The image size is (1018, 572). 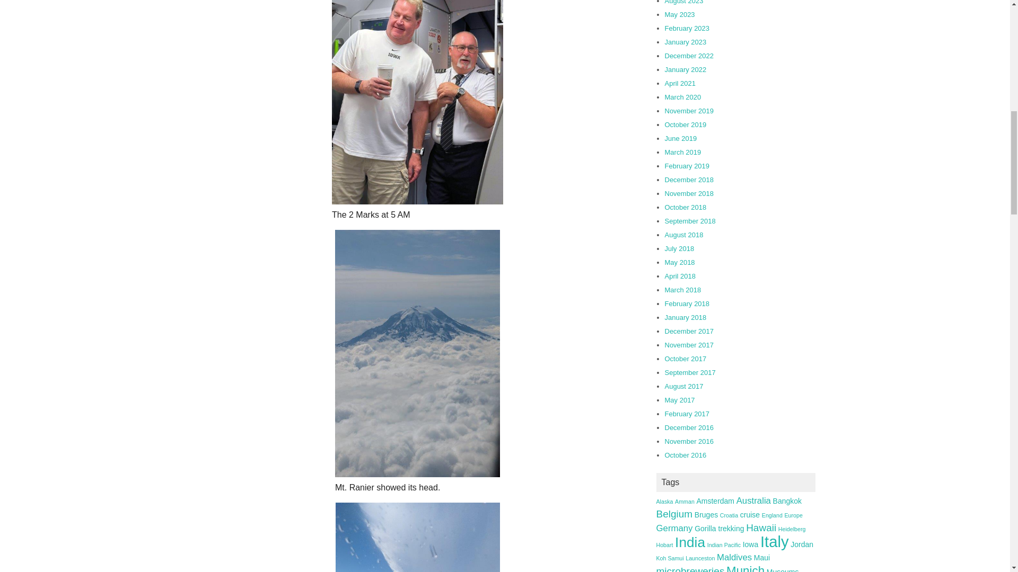 What do you see at coordinates (685, 124) in the screenshot?
I see `October 2019` at bounding box center [685, 124].